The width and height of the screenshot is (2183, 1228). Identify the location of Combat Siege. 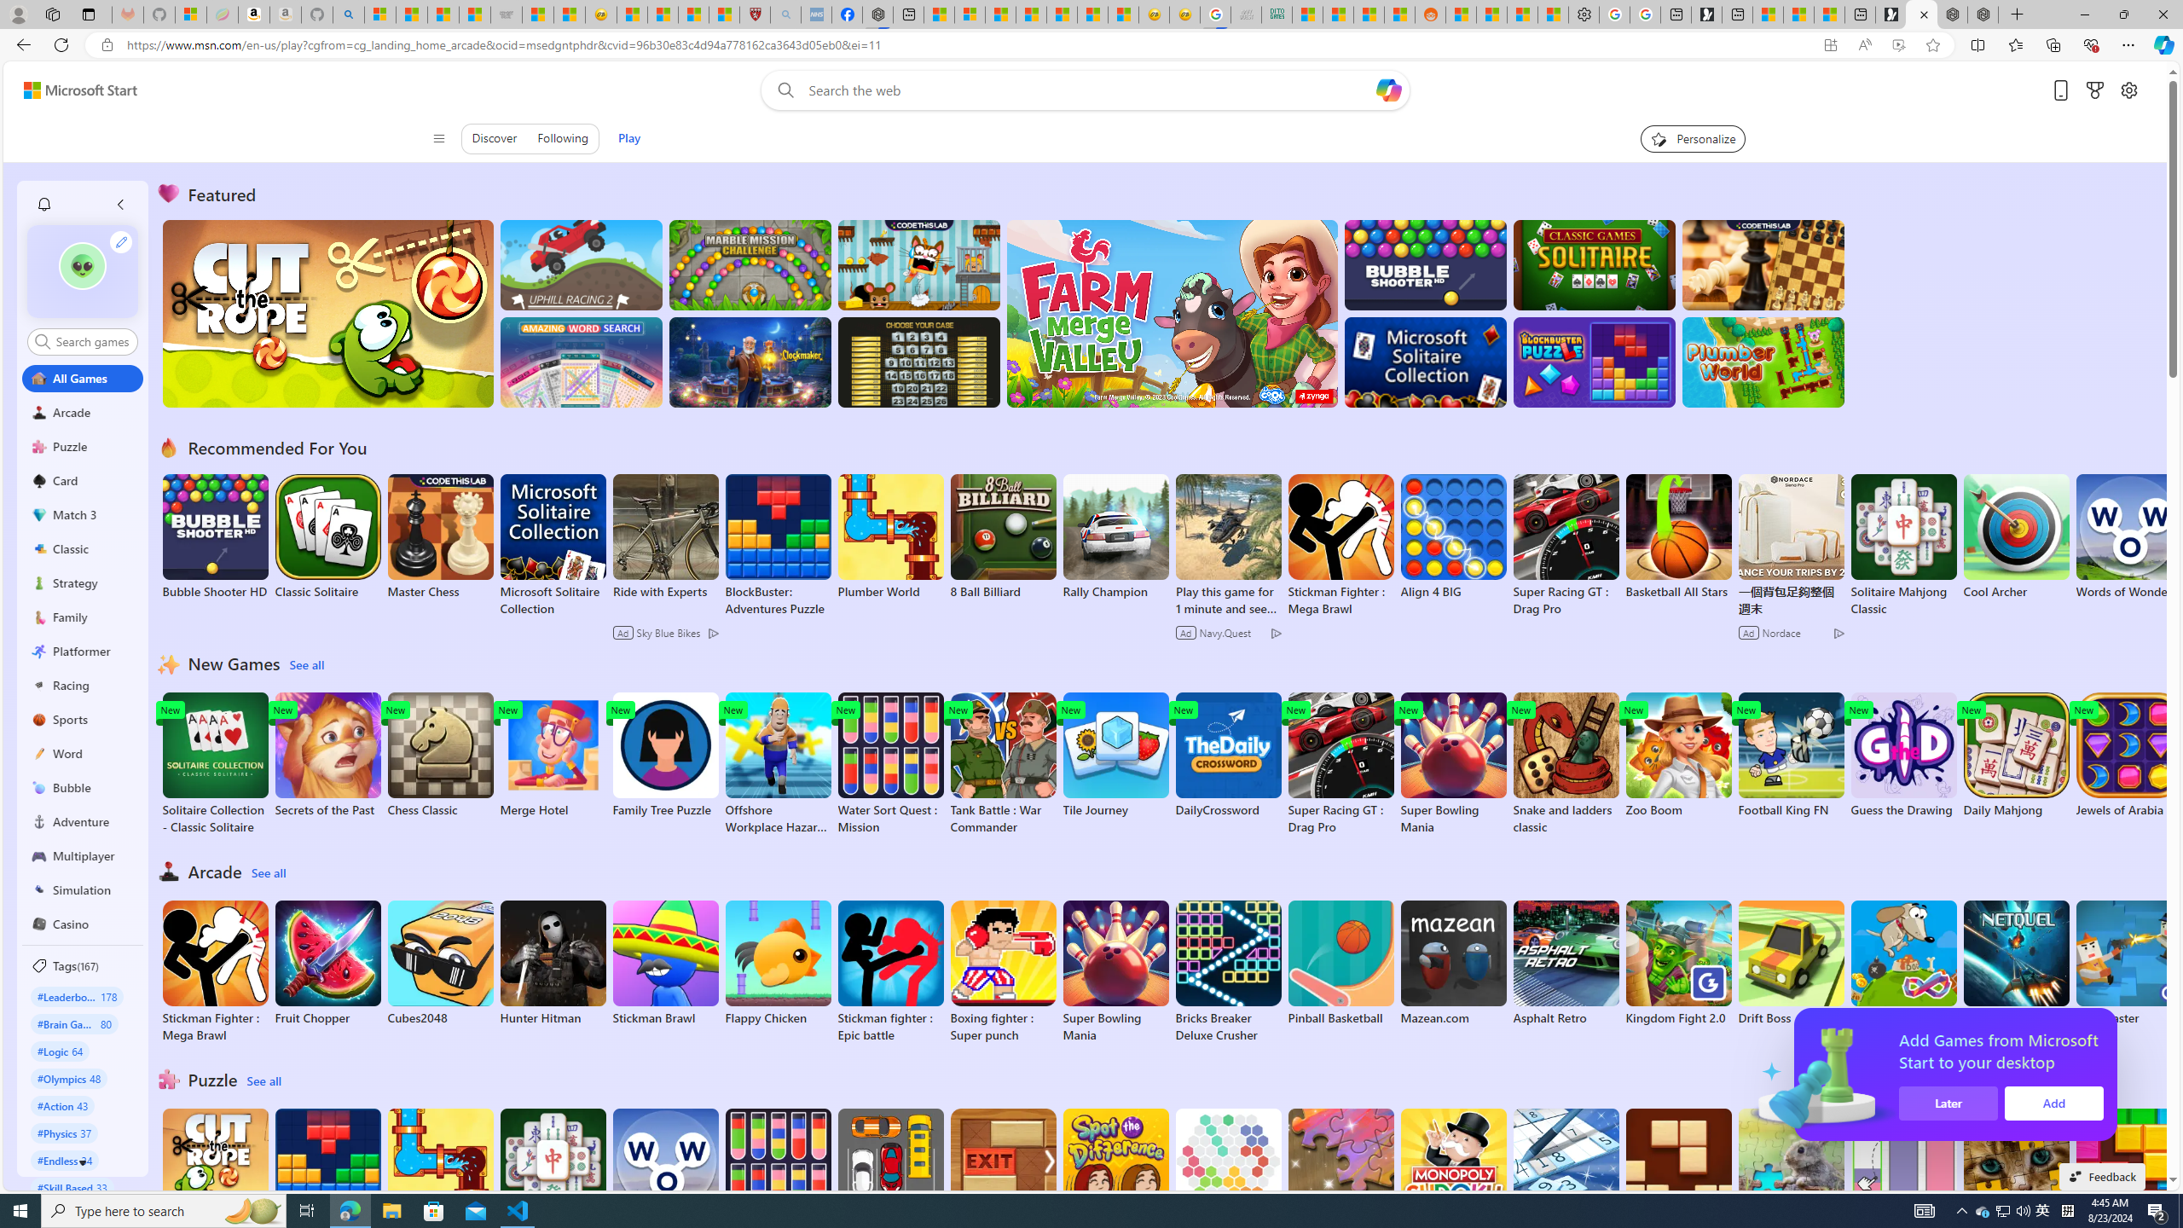
(507, 14).